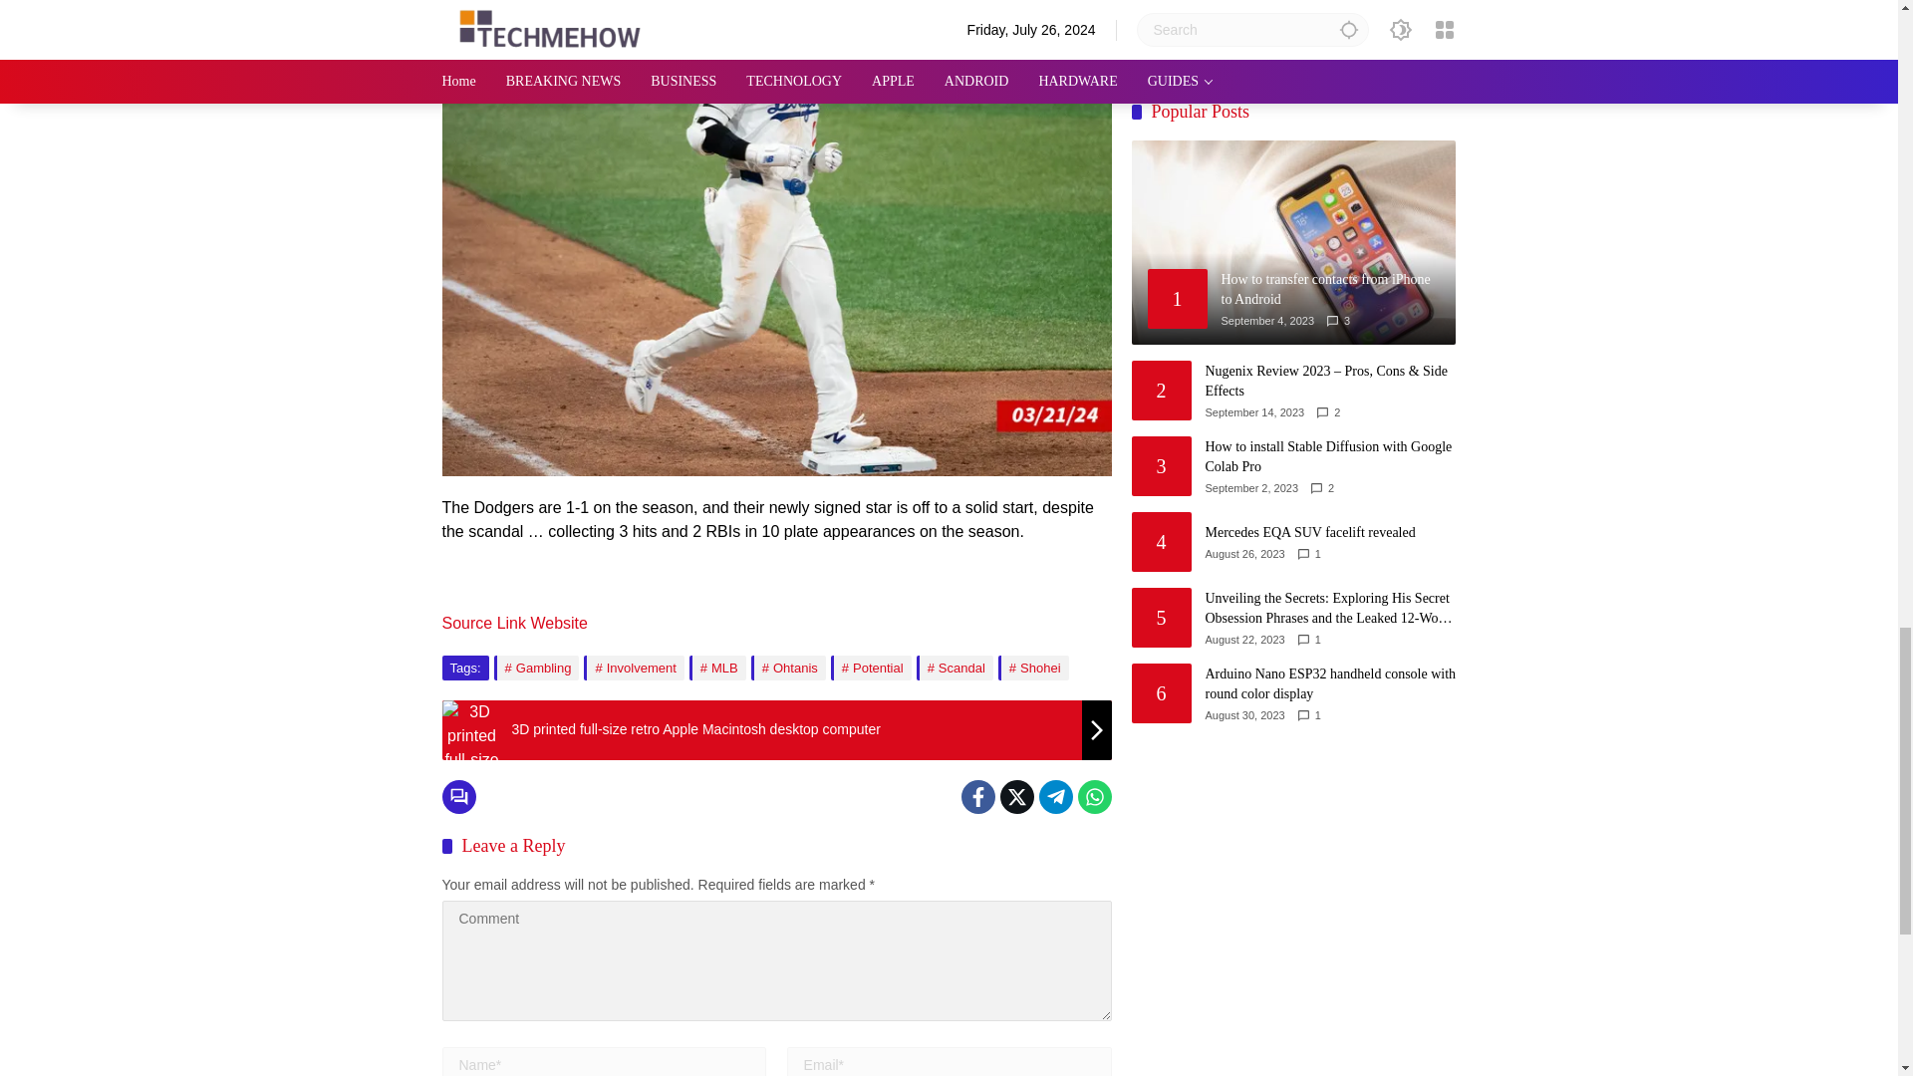  What do you see at coordinates (471, 819) in the screenshot?
I see `3D printed full-size retro Apple Macintosh desktop computer` at bounding box center [471, 819].